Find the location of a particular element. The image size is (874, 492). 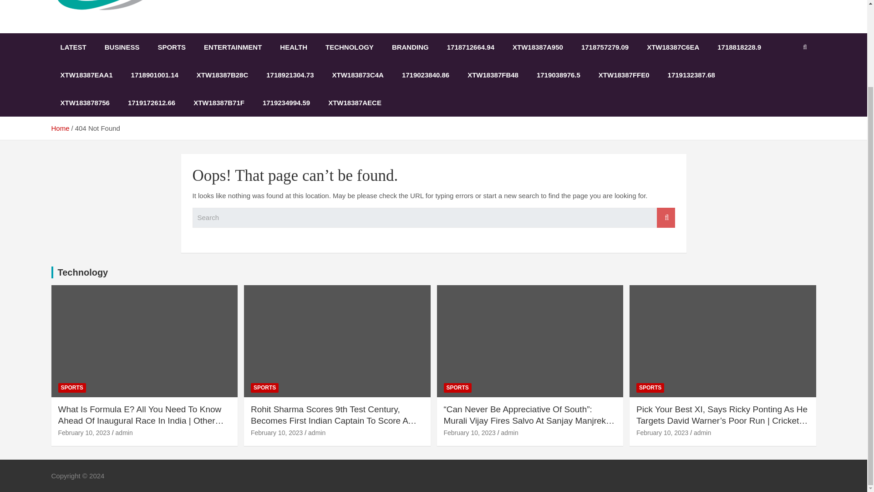

XTW18387B28C is located at coordinates (222, 75).